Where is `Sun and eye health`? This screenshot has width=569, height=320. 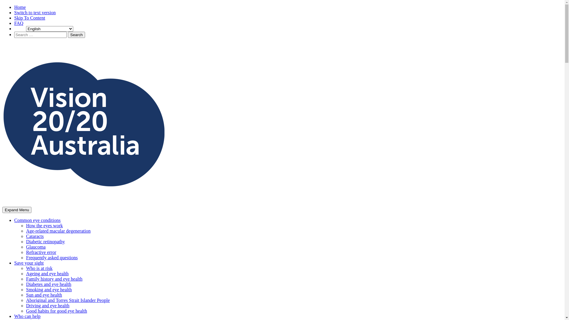 Sun and eye health is located at coordinates (44, 295).